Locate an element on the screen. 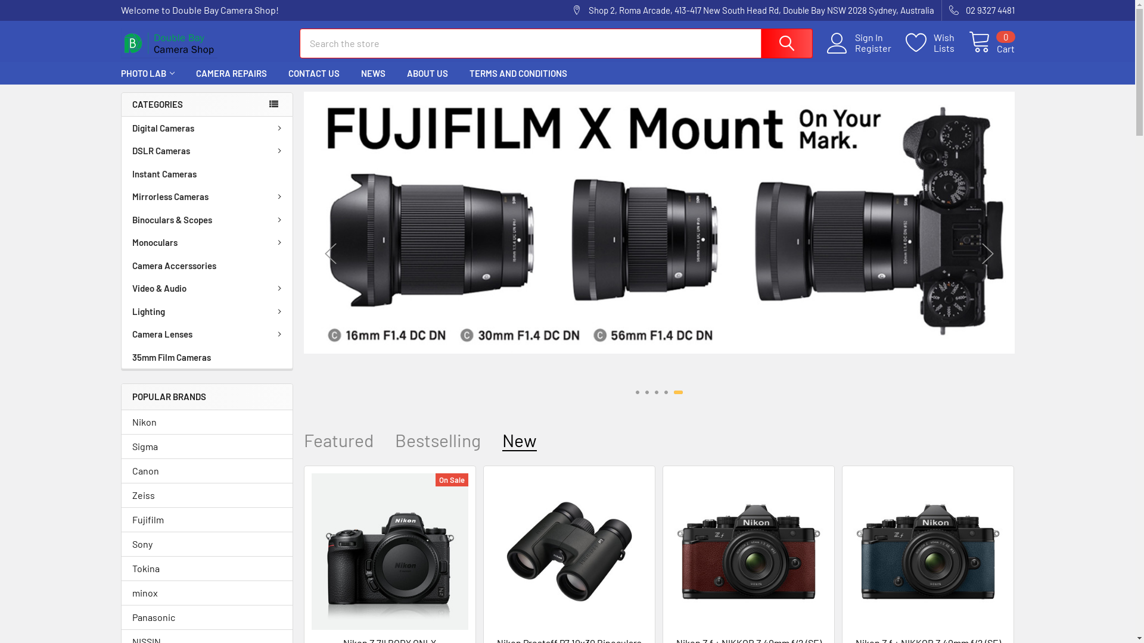 This screenshot has height=643, width=1144. Lighting is located at coordinates (207, 312).